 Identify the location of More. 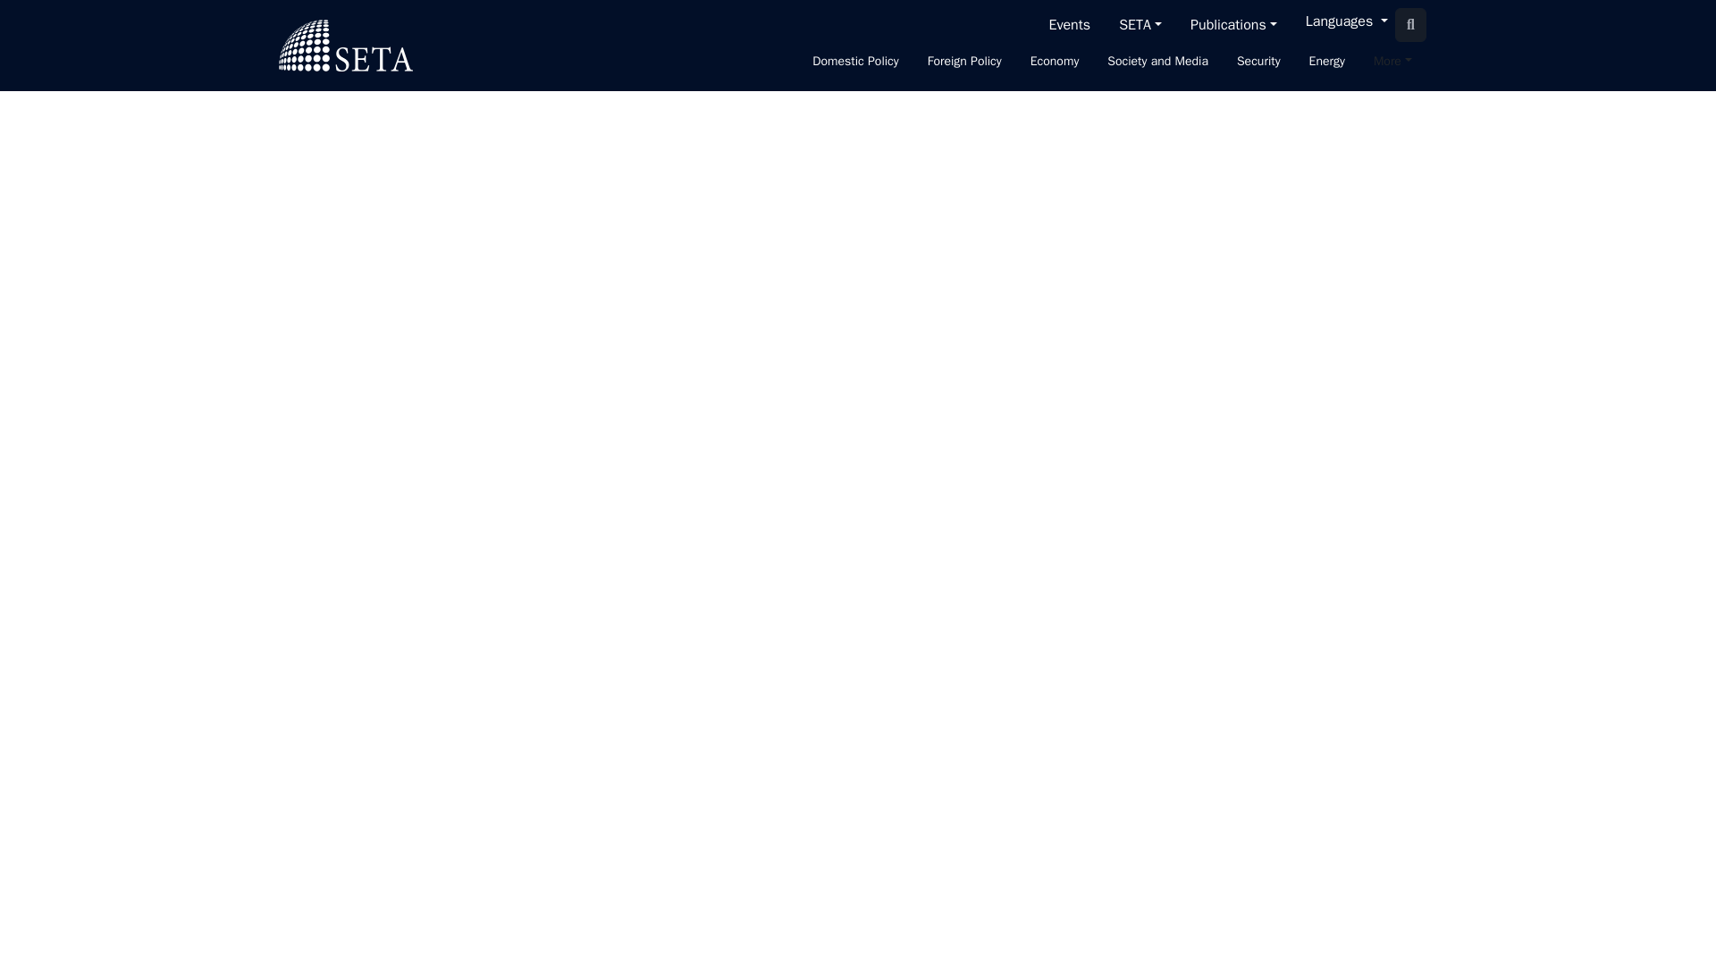
(1392, 63).